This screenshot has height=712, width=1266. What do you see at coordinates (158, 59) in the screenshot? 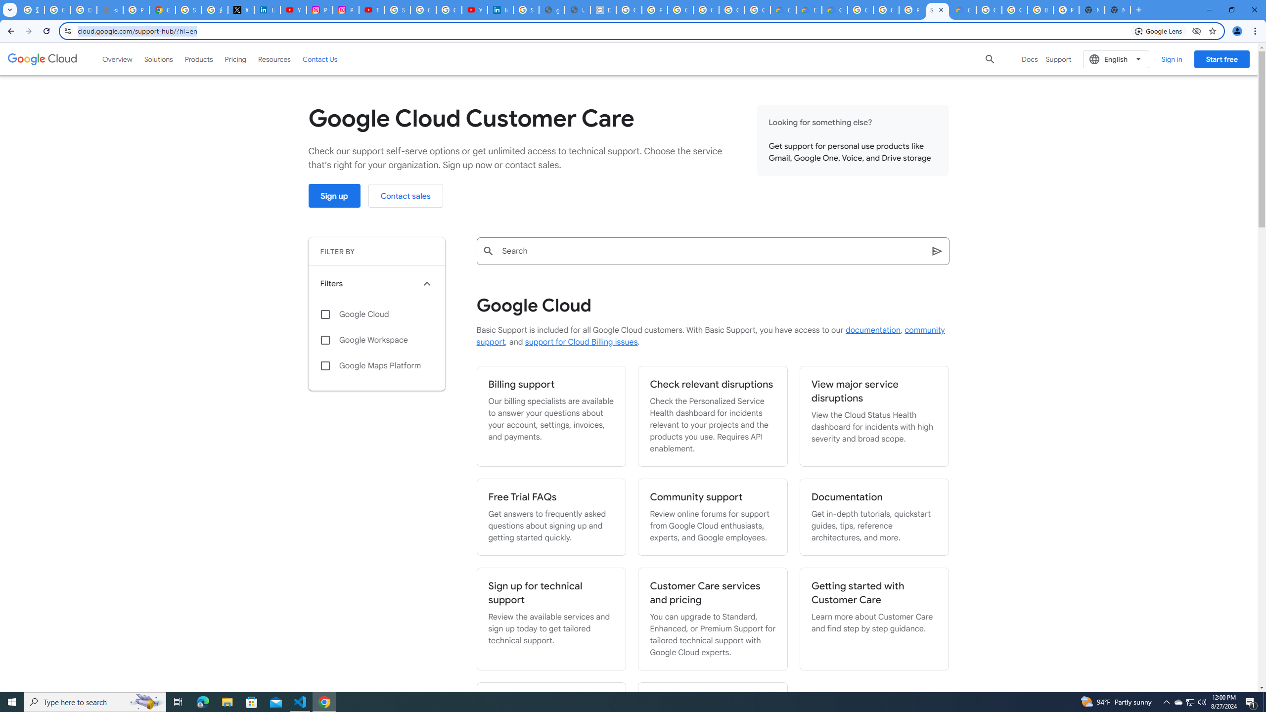
I see `Solutions` at bounding box center [158, 59].